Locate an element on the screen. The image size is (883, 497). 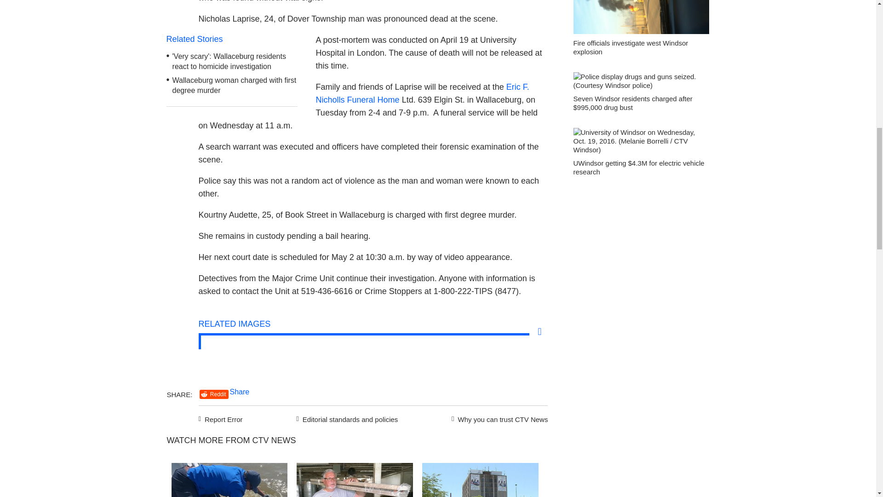
Why you can trust CTV News is located at coordinates (498, 418).